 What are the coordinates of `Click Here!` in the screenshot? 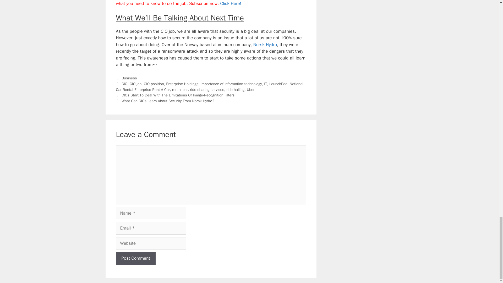 It's located at (231, 3).